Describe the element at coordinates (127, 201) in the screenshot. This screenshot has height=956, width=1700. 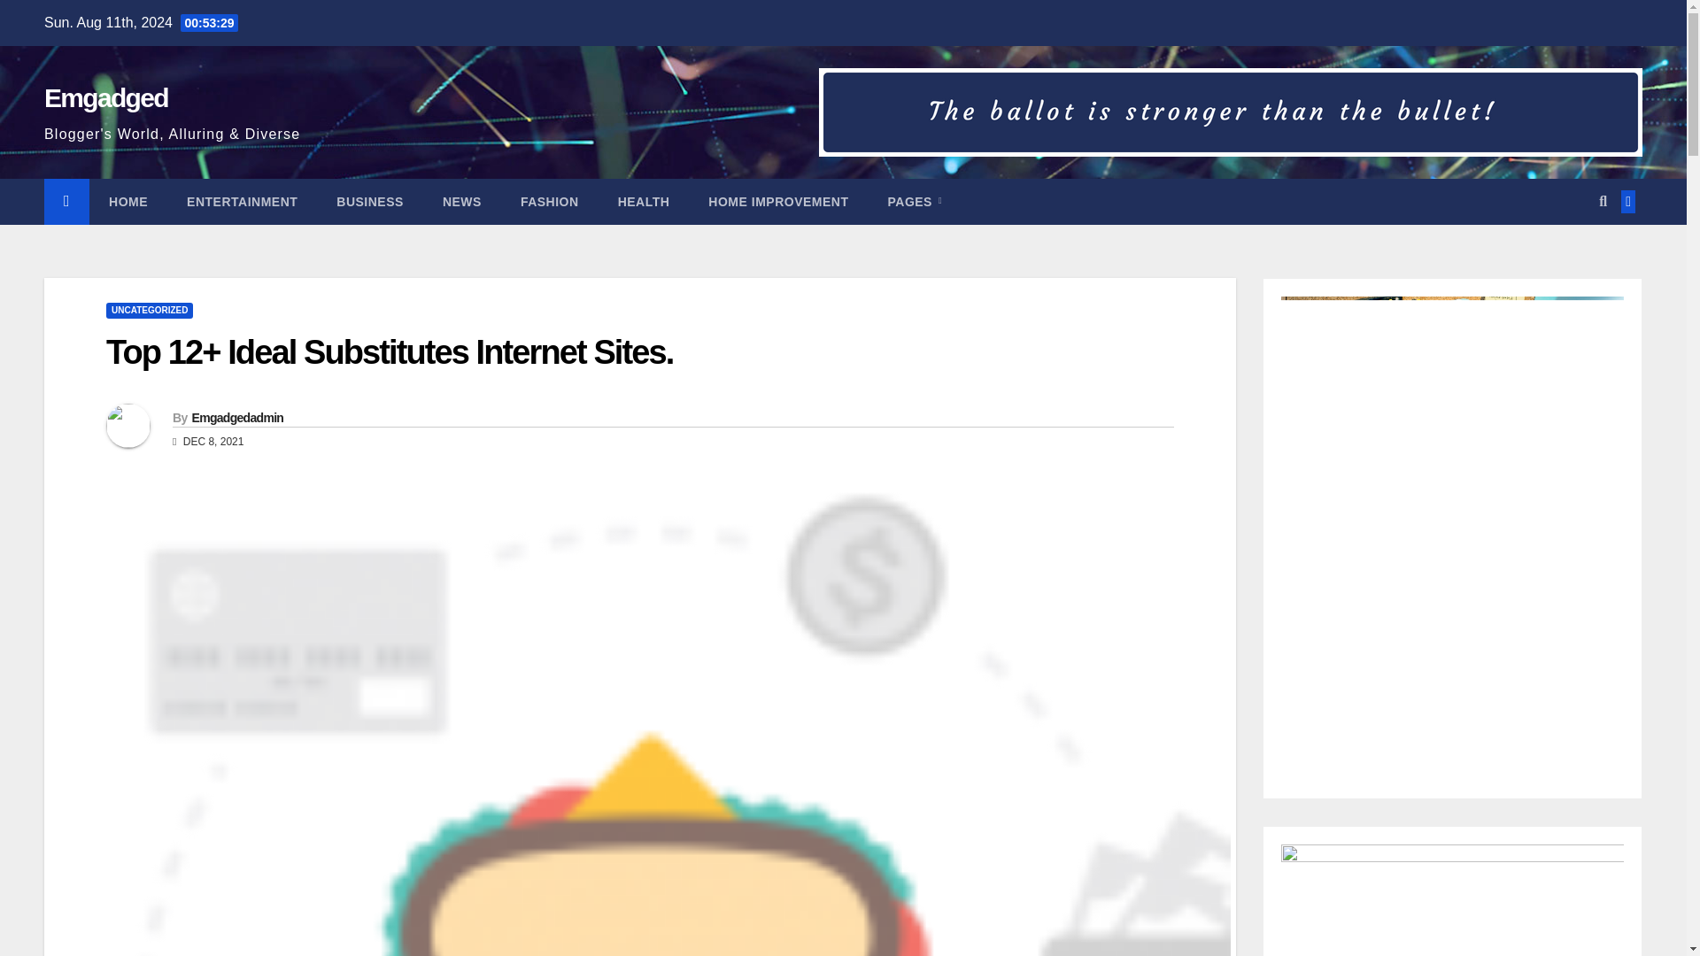
I see `HOME` at that location.